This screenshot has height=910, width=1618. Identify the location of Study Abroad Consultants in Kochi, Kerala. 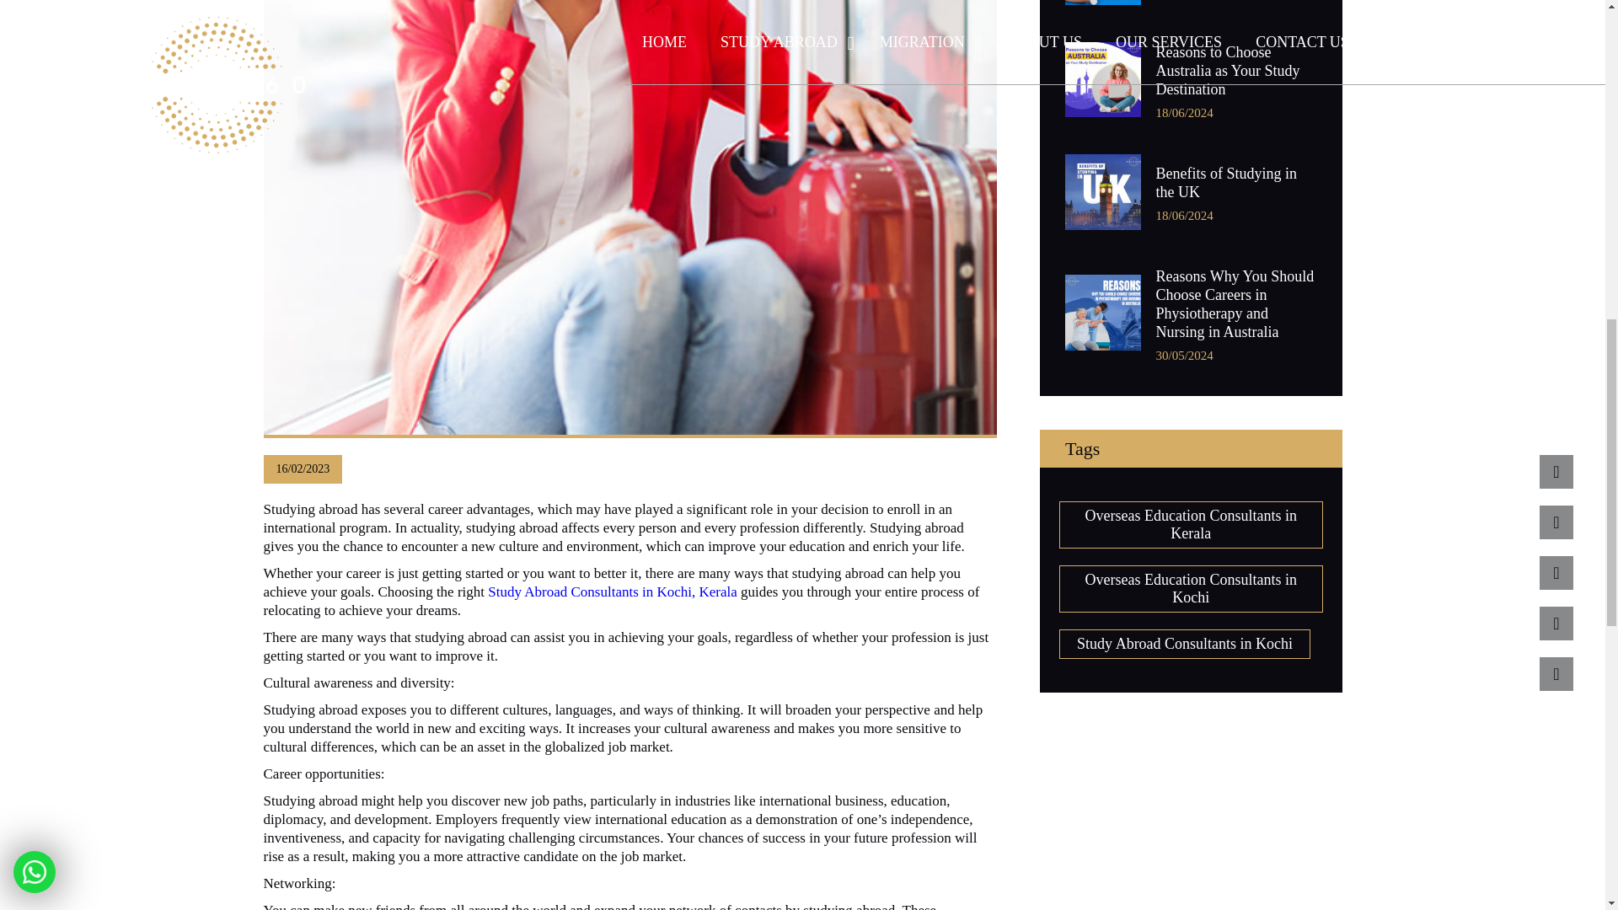
(613, 591).